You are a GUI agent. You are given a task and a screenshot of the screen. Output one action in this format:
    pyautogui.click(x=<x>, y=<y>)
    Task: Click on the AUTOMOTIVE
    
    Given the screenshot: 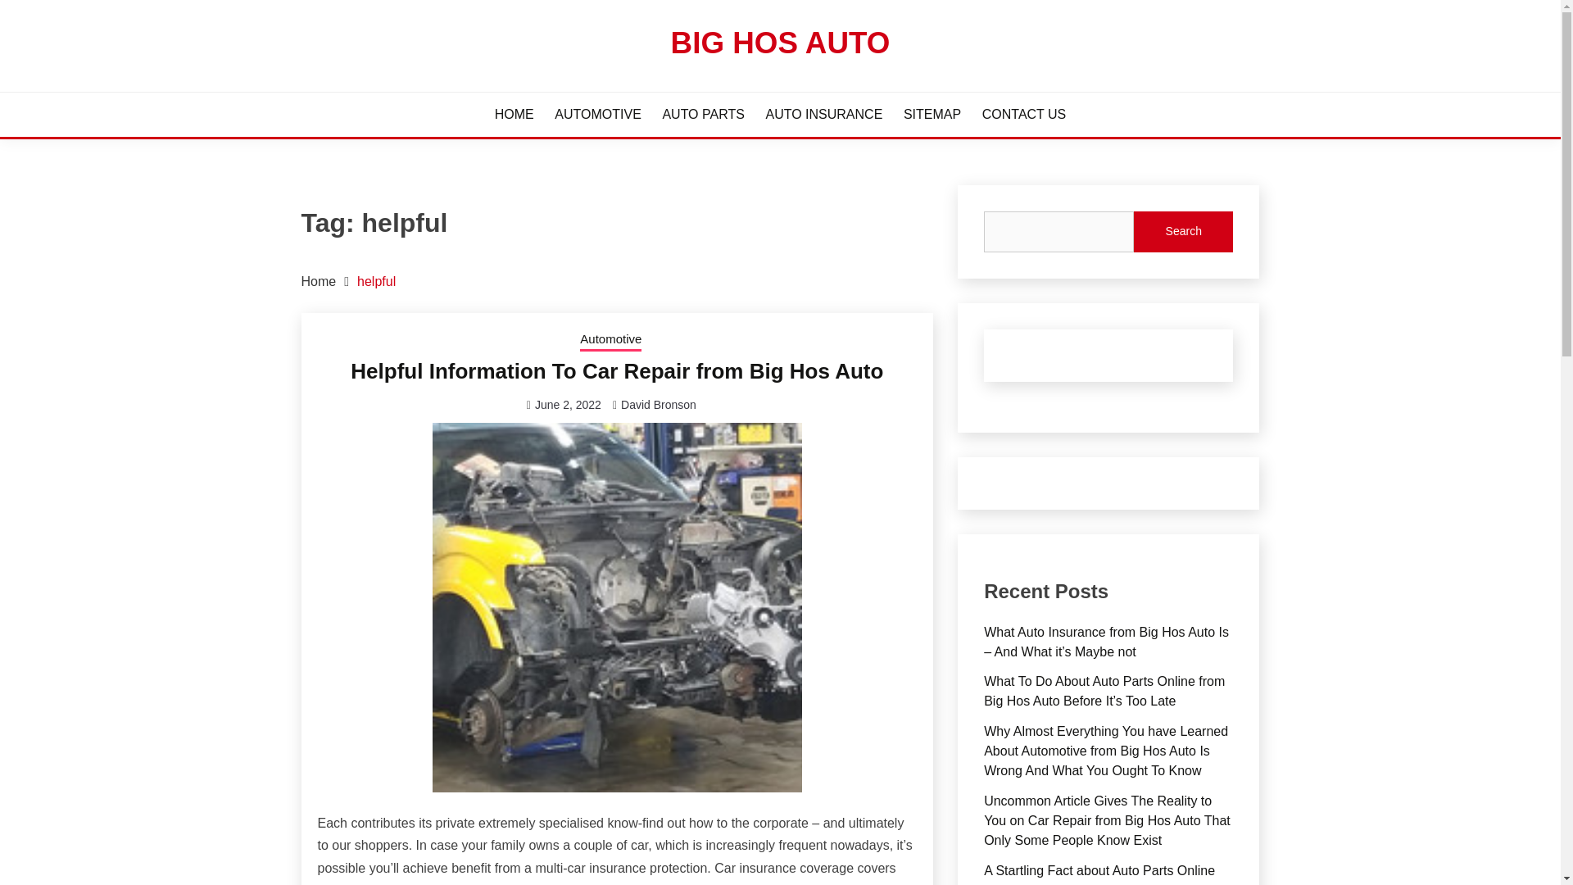 What is the action you would take?
    pyautogui.click(x=598, y=115)
    